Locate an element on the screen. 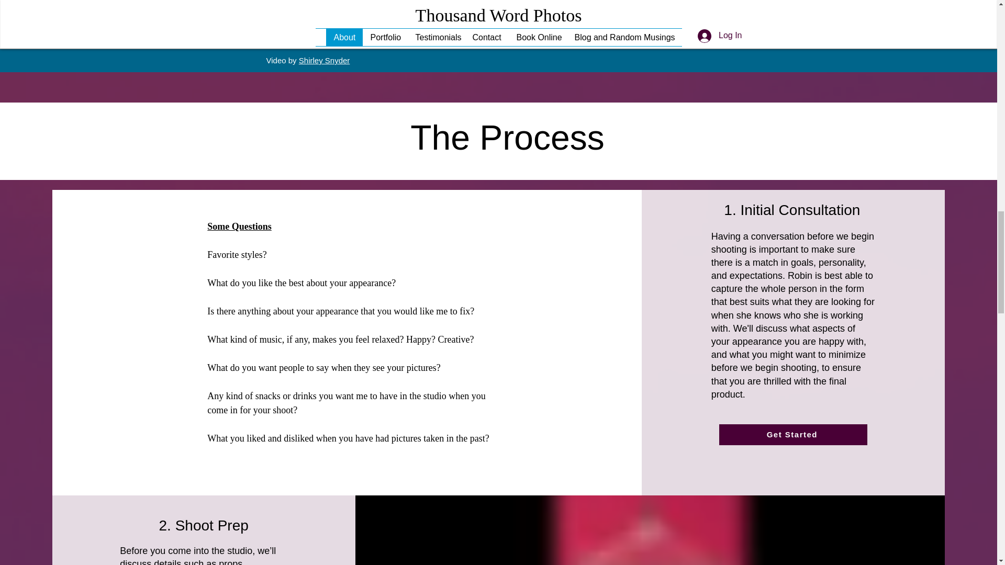 The height and width of the screenshot is (565, 1005). Get Started is located at coordinates (793, 435).